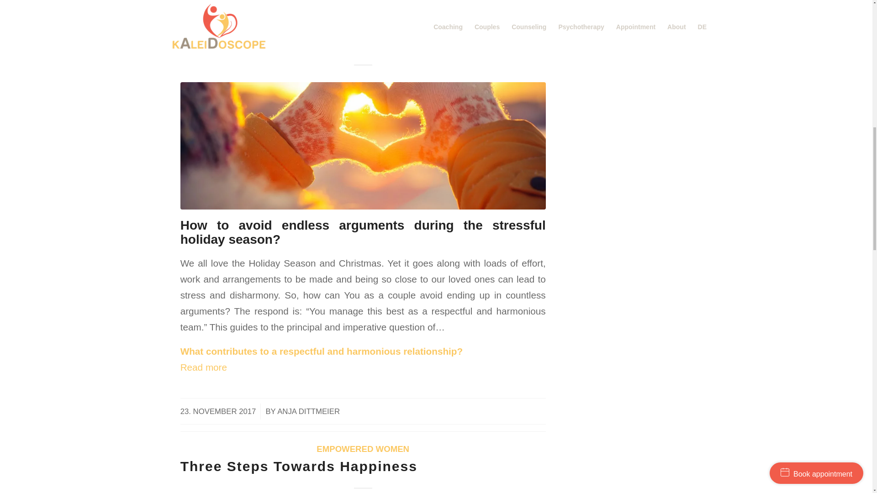  Describe the element at coordinates (363, 449) in the screenshot. I see `EMPOWERED WOMEN` at that location.